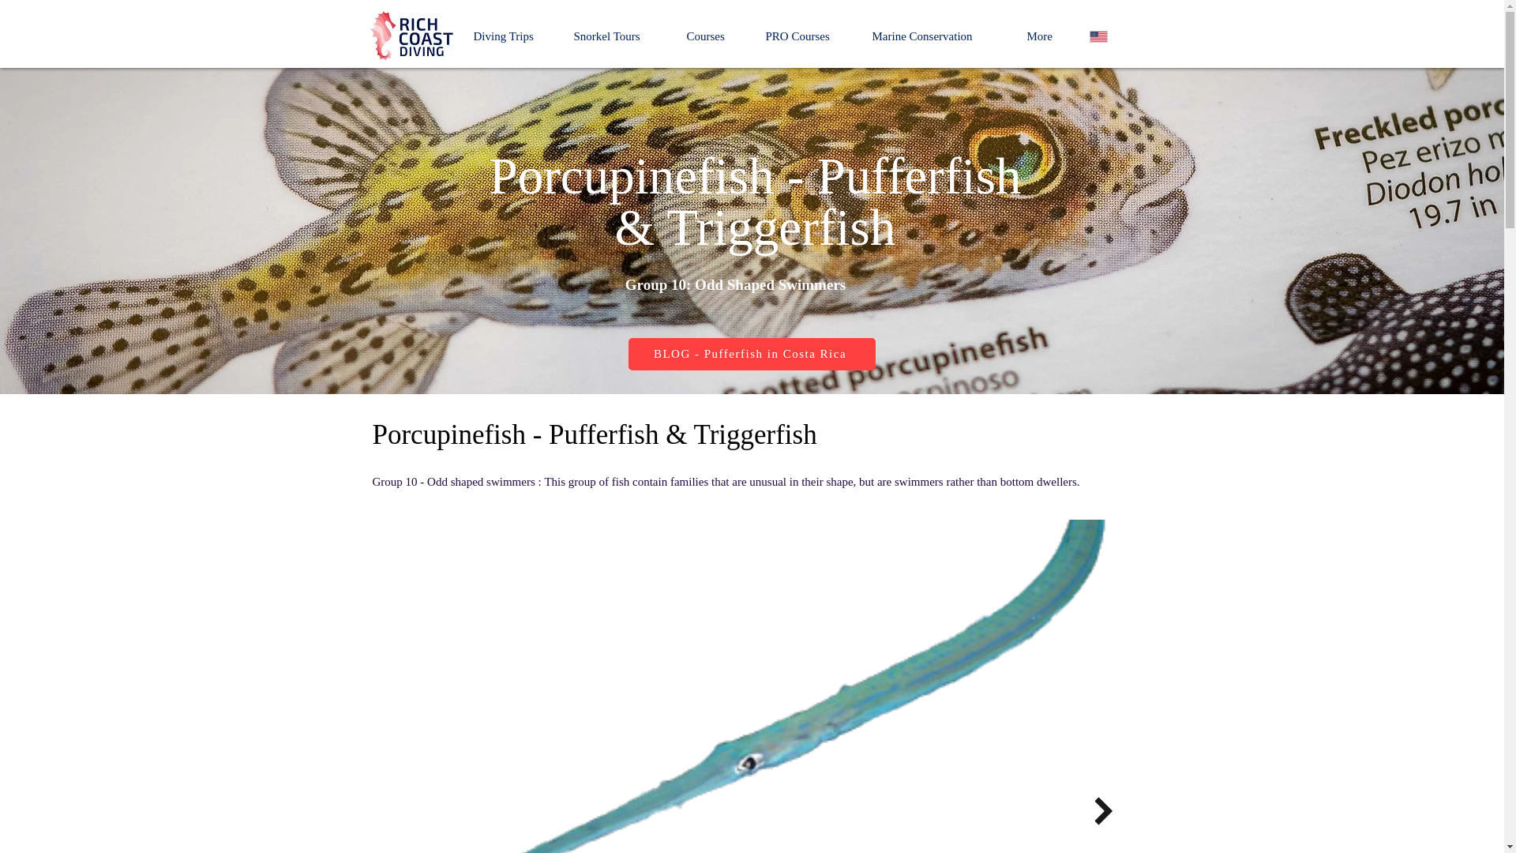  Describe the element at coordinates (618, 36) in the screenshot. I see `Snorkel Tours` at that location.